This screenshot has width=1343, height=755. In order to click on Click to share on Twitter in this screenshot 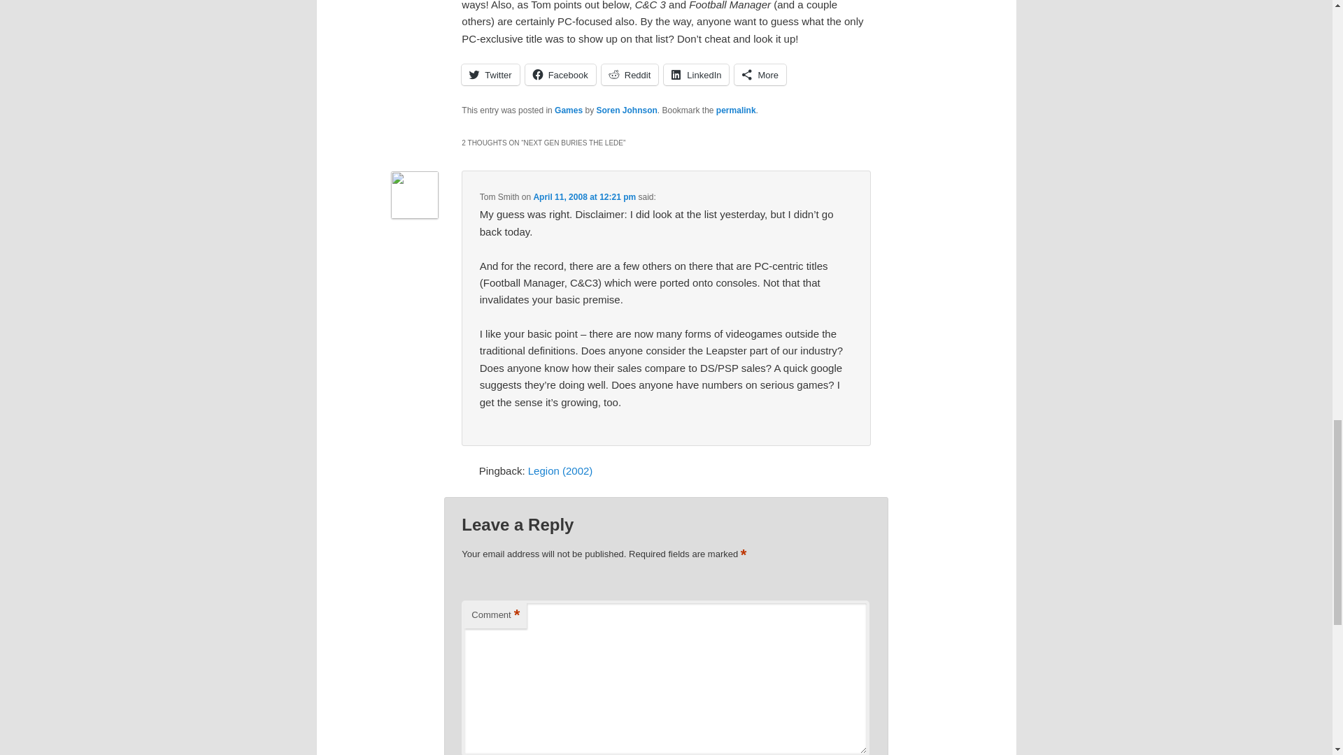, I will do `click(490, 74)`.